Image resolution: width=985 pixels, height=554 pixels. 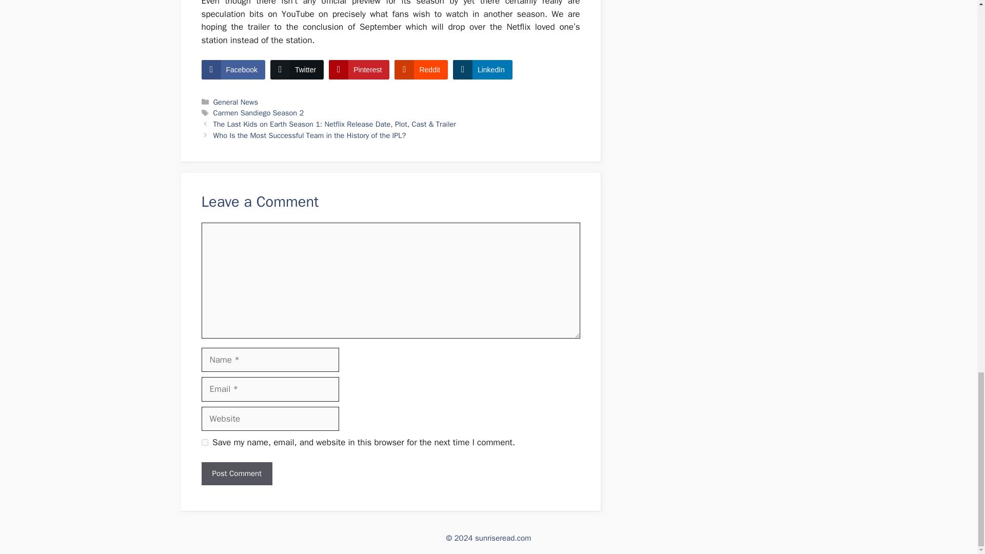 I want to click on Who Is the Most Successful Team in the History of the IPL?, so click(x=310, y=135).